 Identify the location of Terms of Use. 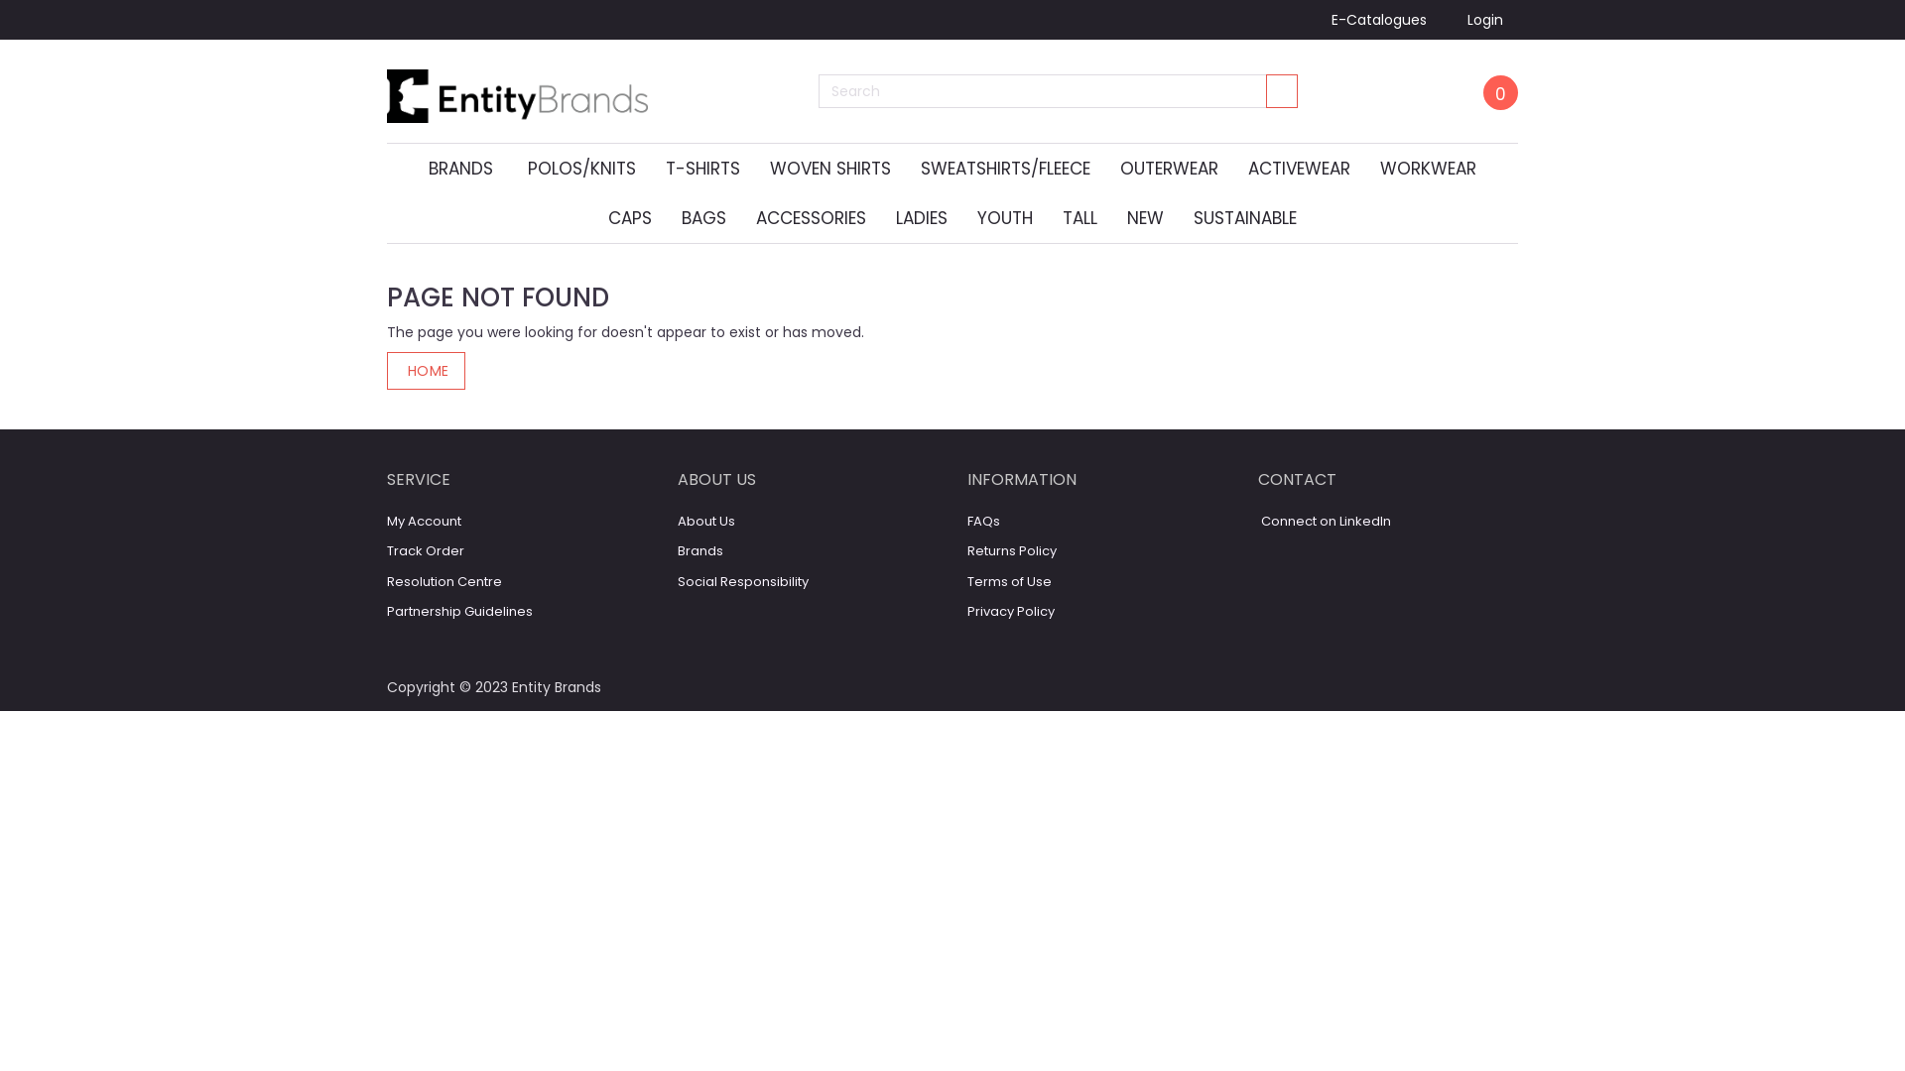
(1010, 581).